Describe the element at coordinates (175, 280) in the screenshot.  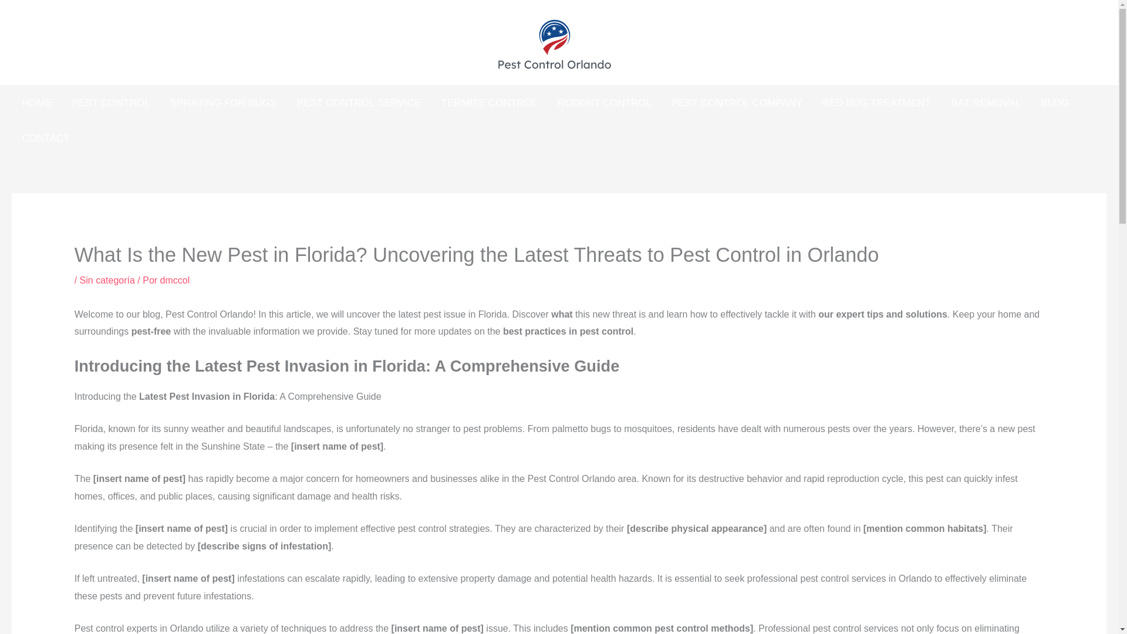
I see `Ver todas las entradas de dmccol` at that location.